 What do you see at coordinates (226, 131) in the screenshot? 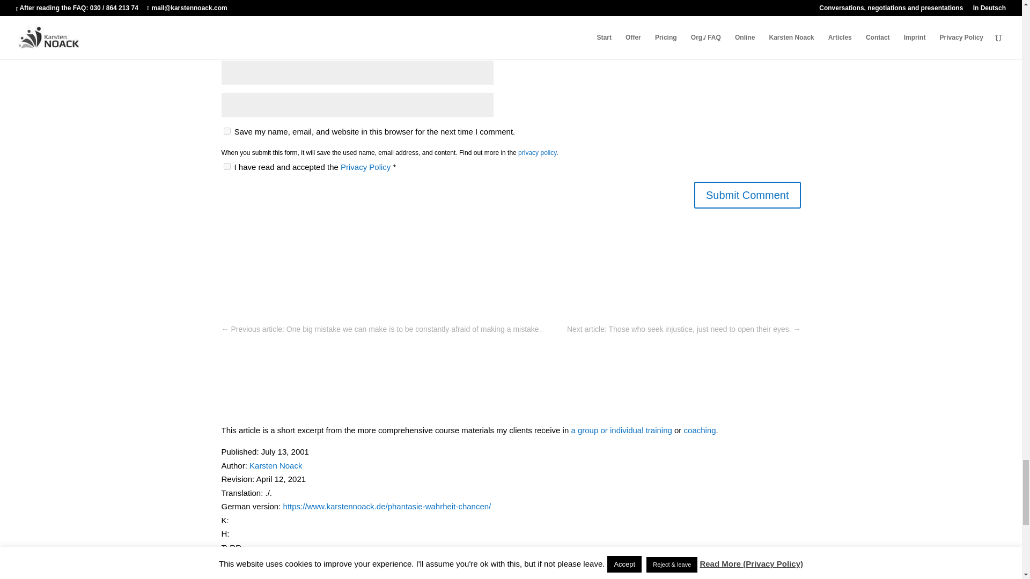
I see `yes` at bounding box center [226, 131].